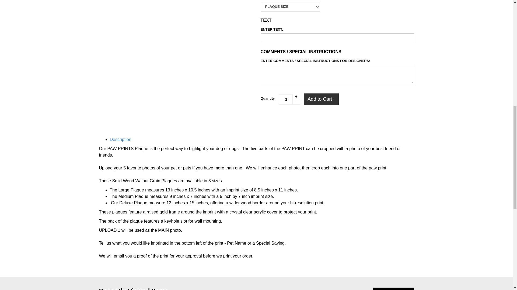  What do you see at coordinates (289, 99) in the screenshot?
I see `1` at bounding box center [289, 99].